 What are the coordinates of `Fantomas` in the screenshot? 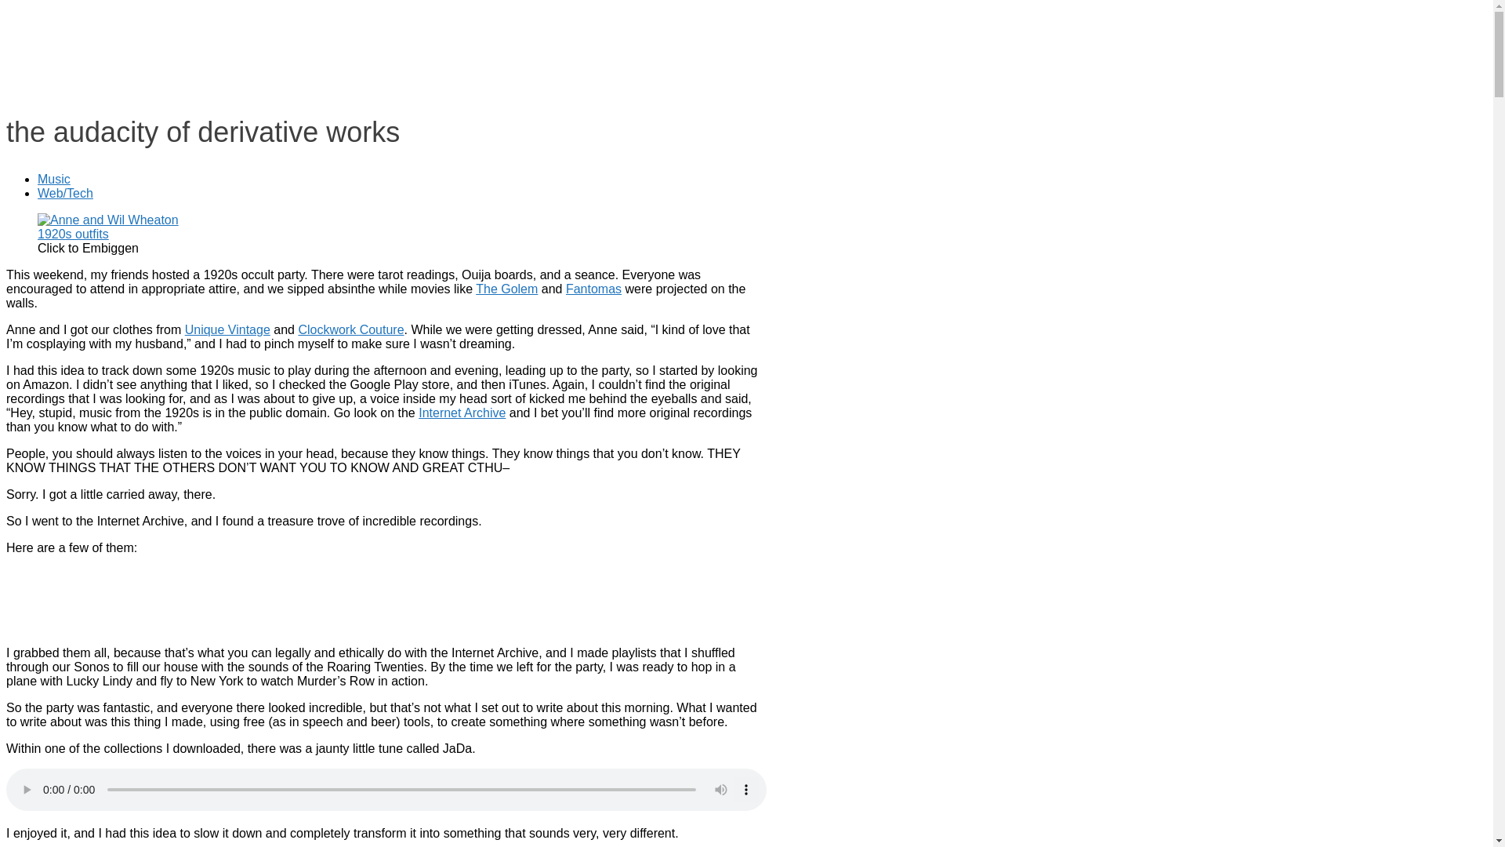 It's located at (593, 289).